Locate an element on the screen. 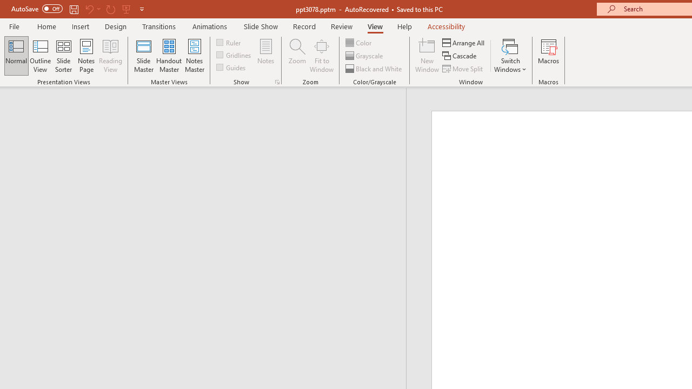  Grid Settings... is located at coordinates (277, 82).